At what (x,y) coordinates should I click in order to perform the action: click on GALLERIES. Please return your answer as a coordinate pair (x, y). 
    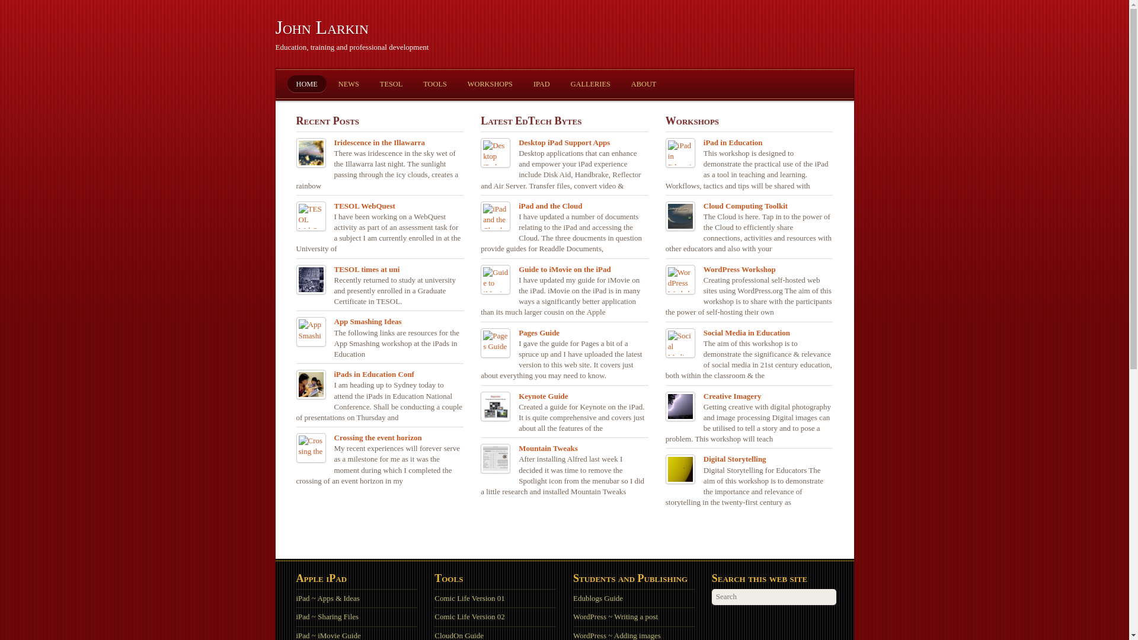
    Looking at the image, I should click on (590, 84).